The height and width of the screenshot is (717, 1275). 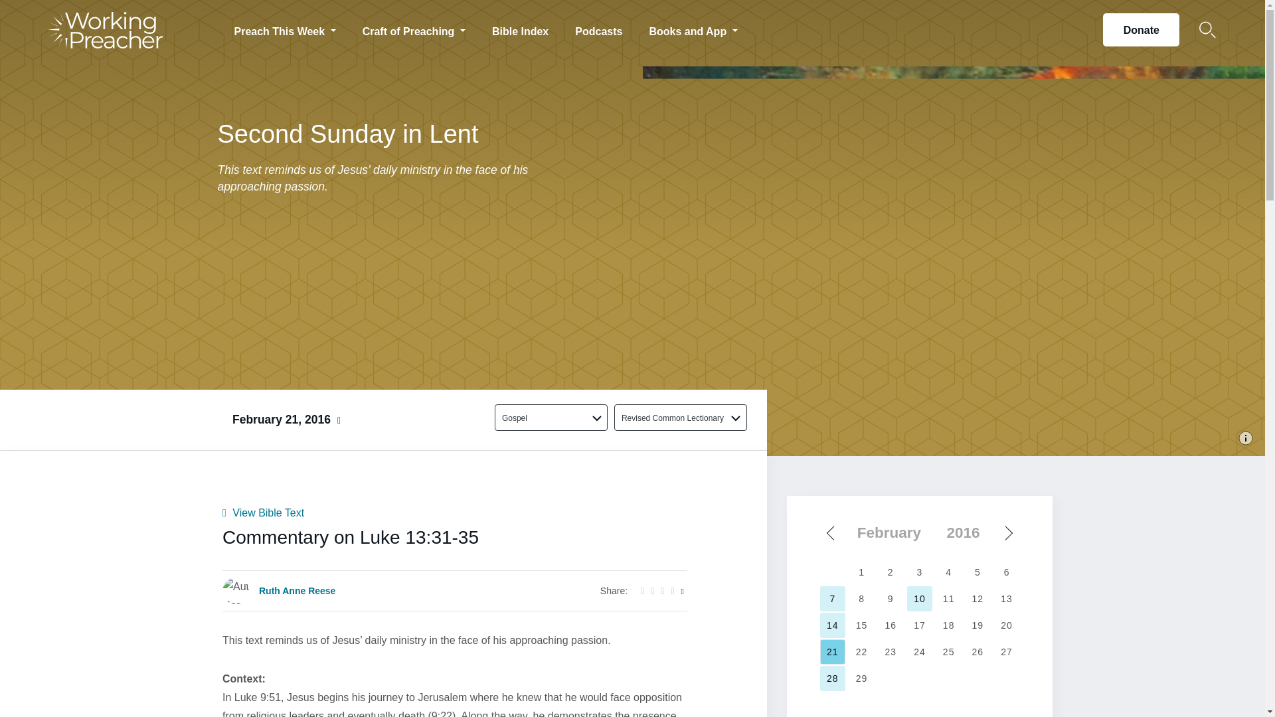 What do you see at coordinates (414, 29) in the screenshot?
I see `Craft of Preaching` at bounding box center [414, 29].